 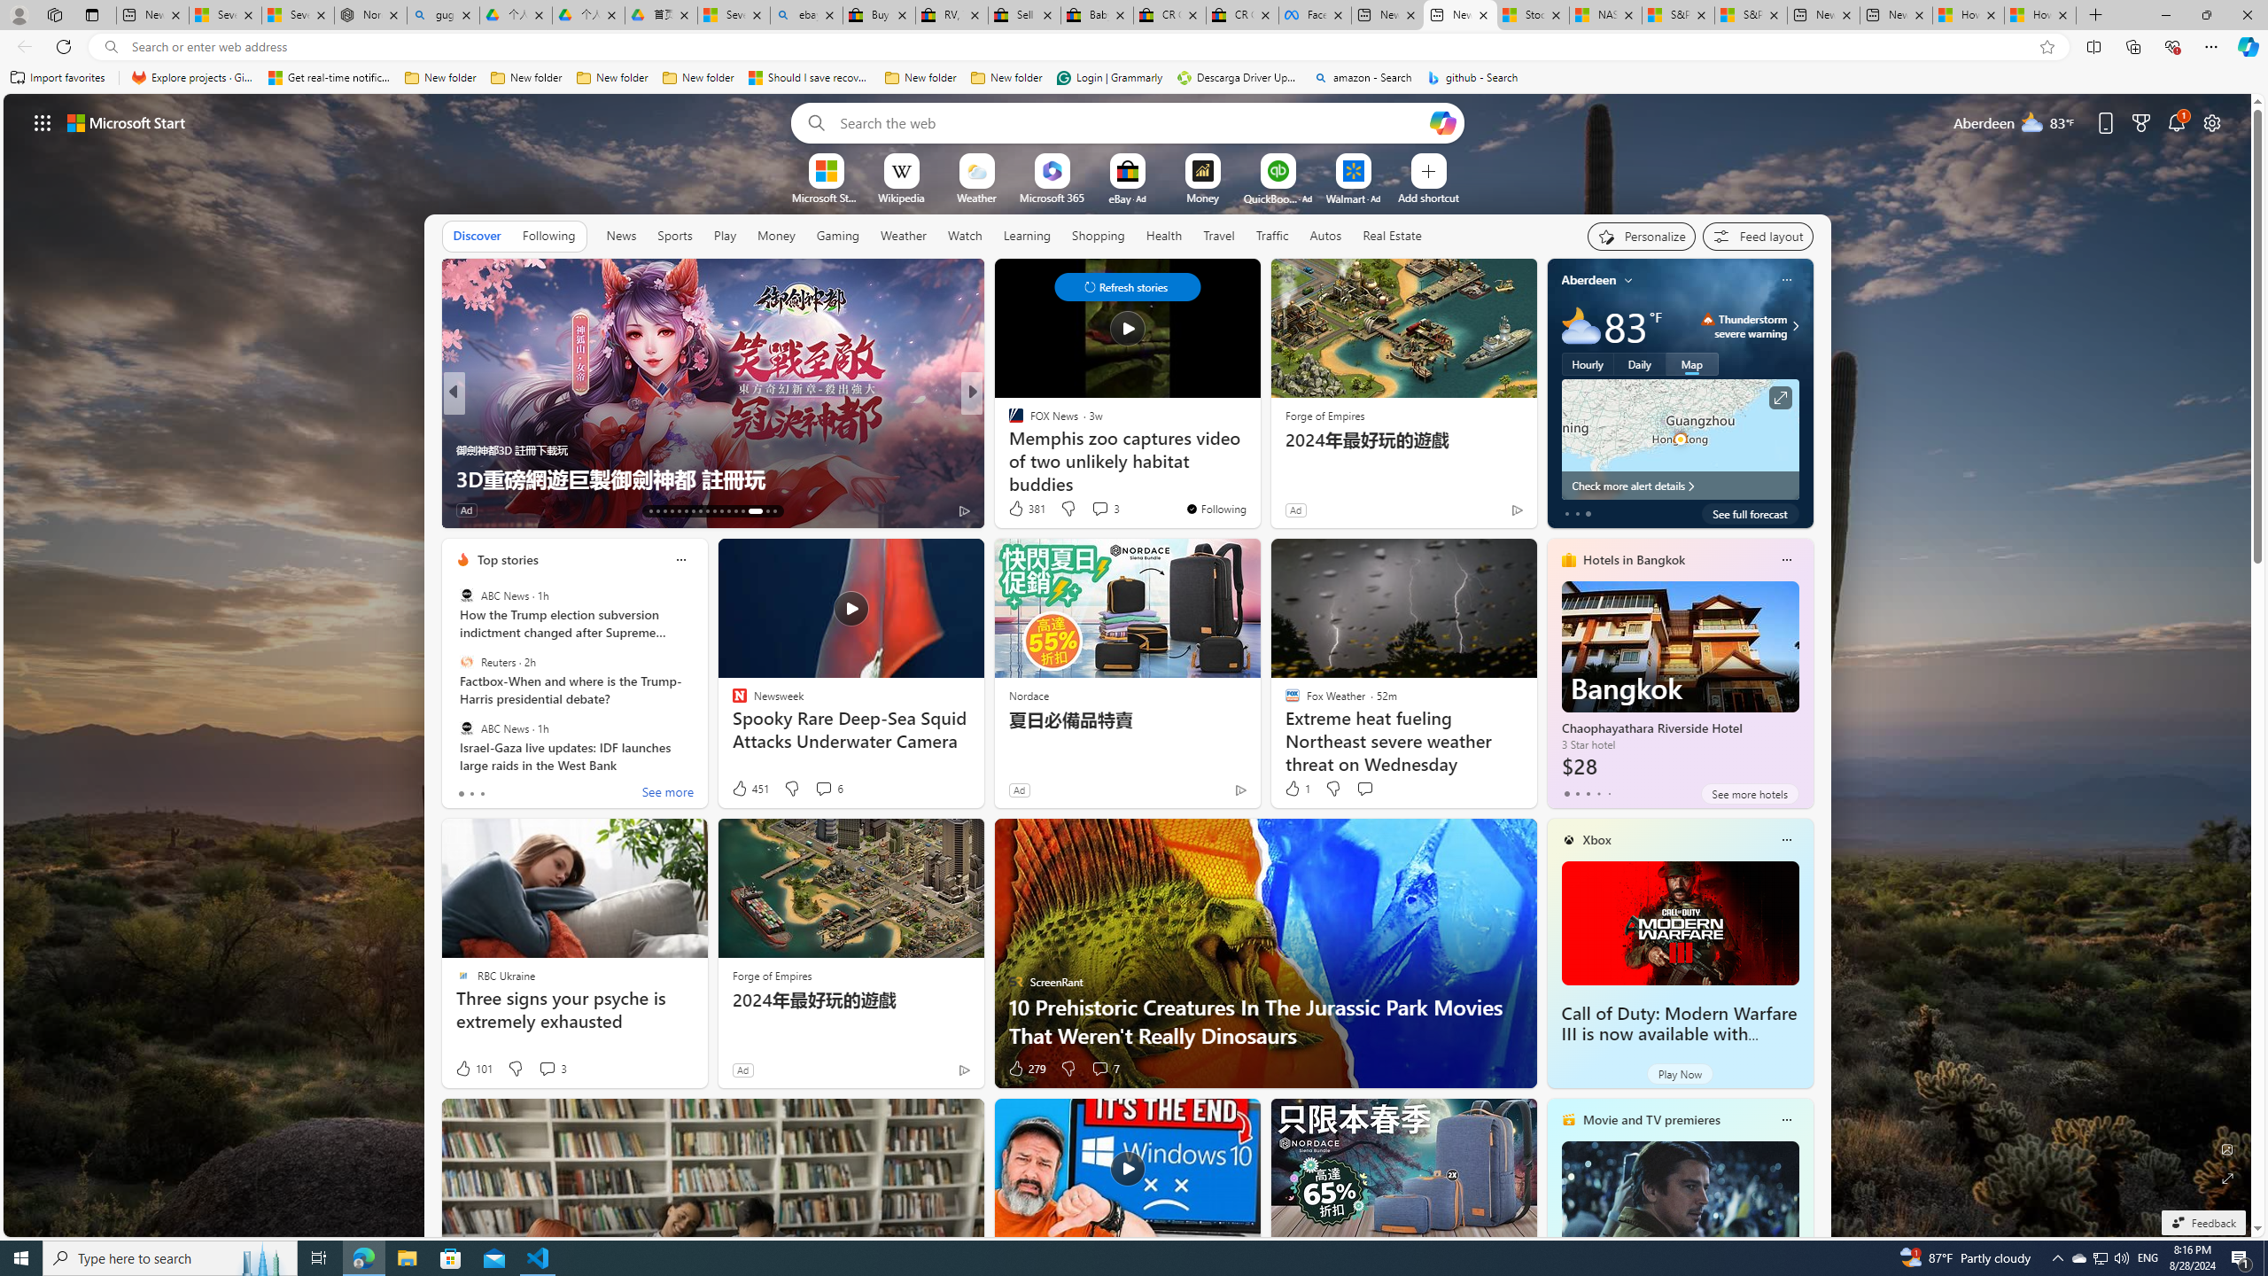 What do you see at coordinates (712, 478) in the screenshot?
I see `Forgiveness Is a Journey to Emotional Freedom` at bounding box center [712, 478].